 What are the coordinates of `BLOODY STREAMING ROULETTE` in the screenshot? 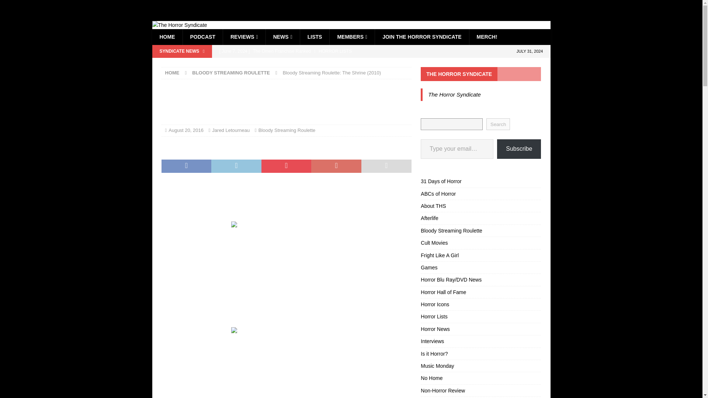 It's located at (231, 73).